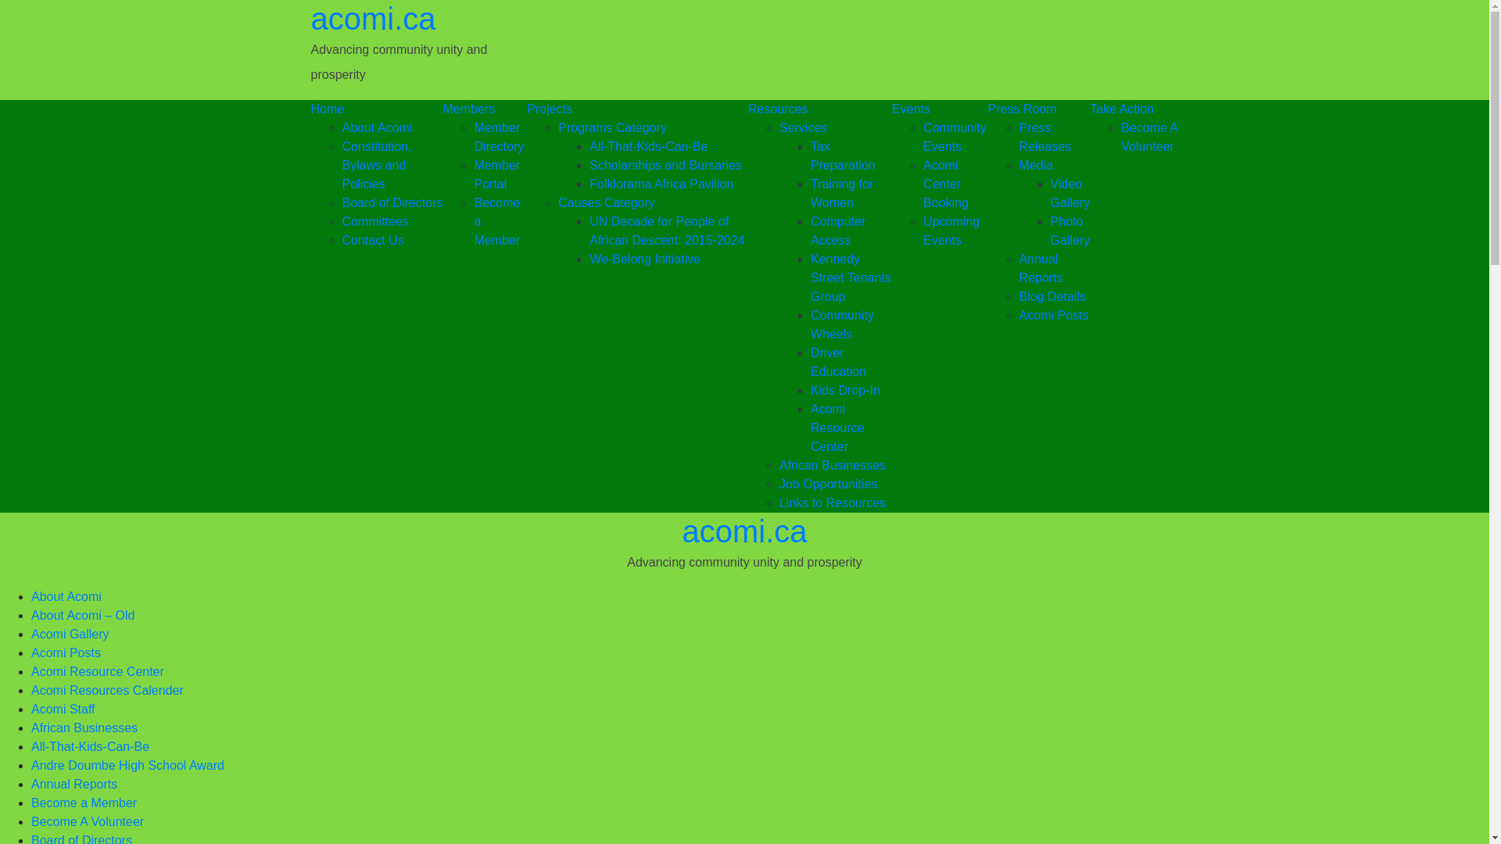  What do you see at coordinates (84, 803) in the screenshot?
I see `Become a Member` at bounding box center [84, 803].